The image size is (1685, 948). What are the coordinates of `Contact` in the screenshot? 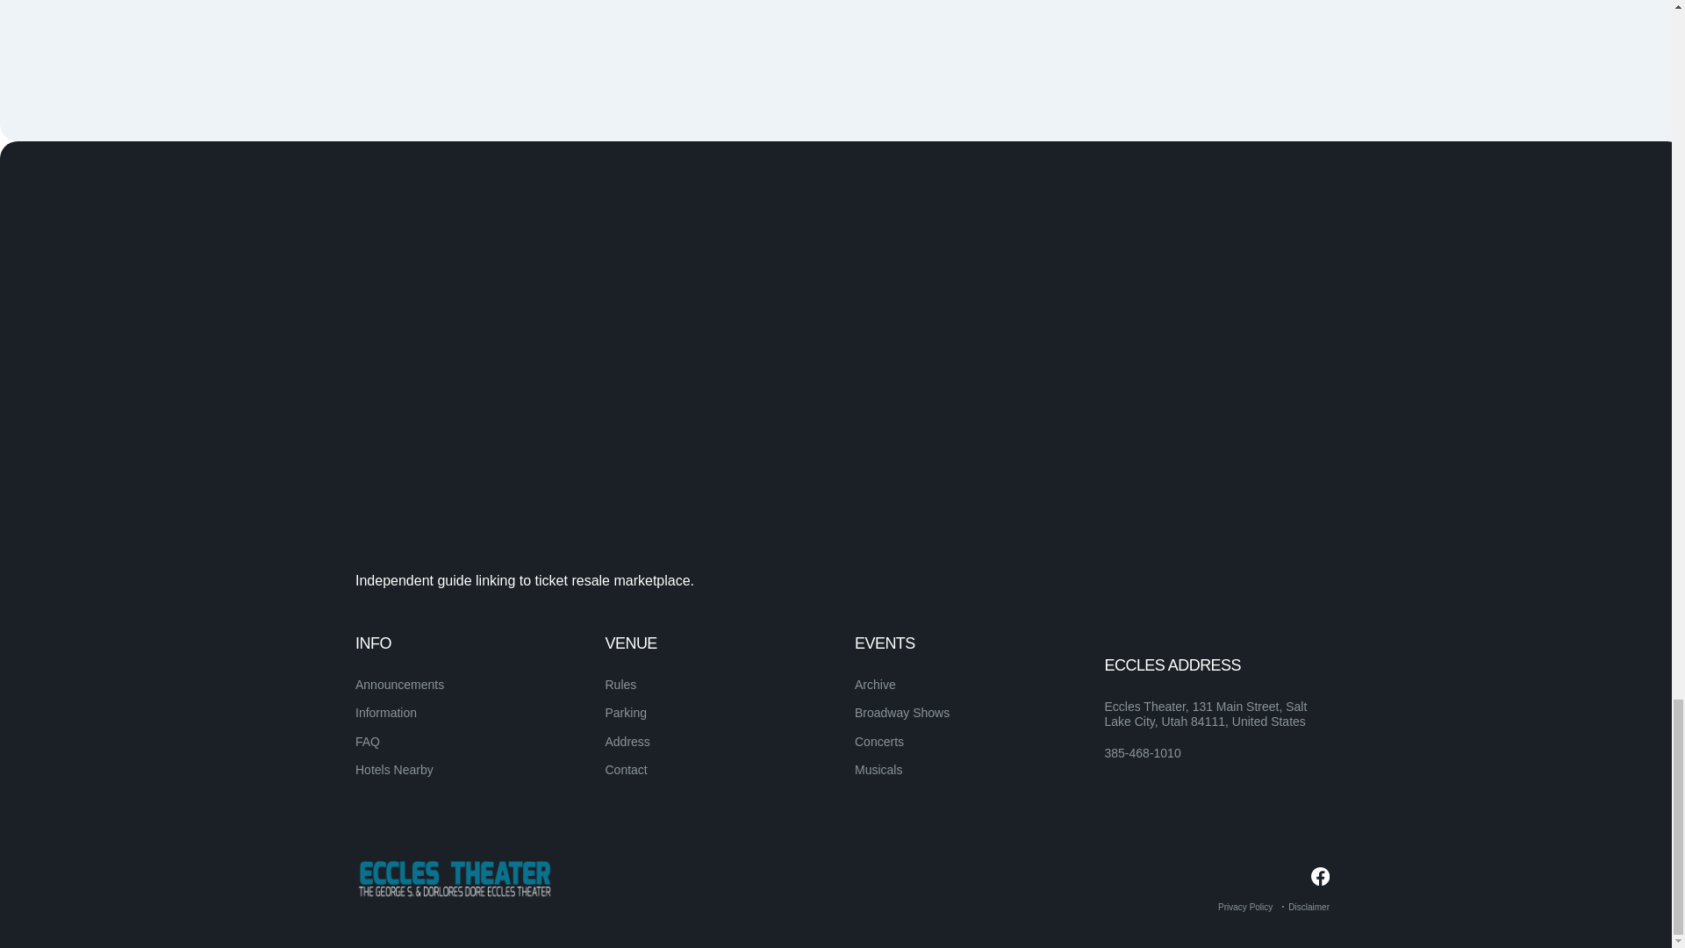 It's located at (626, 769).